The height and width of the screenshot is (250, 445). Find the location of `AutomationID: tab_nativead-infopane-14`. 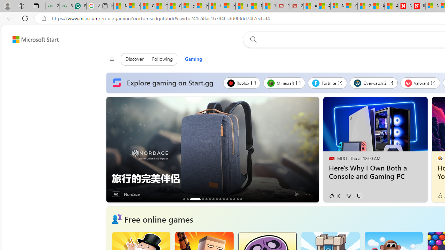

AutomationID: tab_nativead-infopane-14 is located at coordinates (237, 199).